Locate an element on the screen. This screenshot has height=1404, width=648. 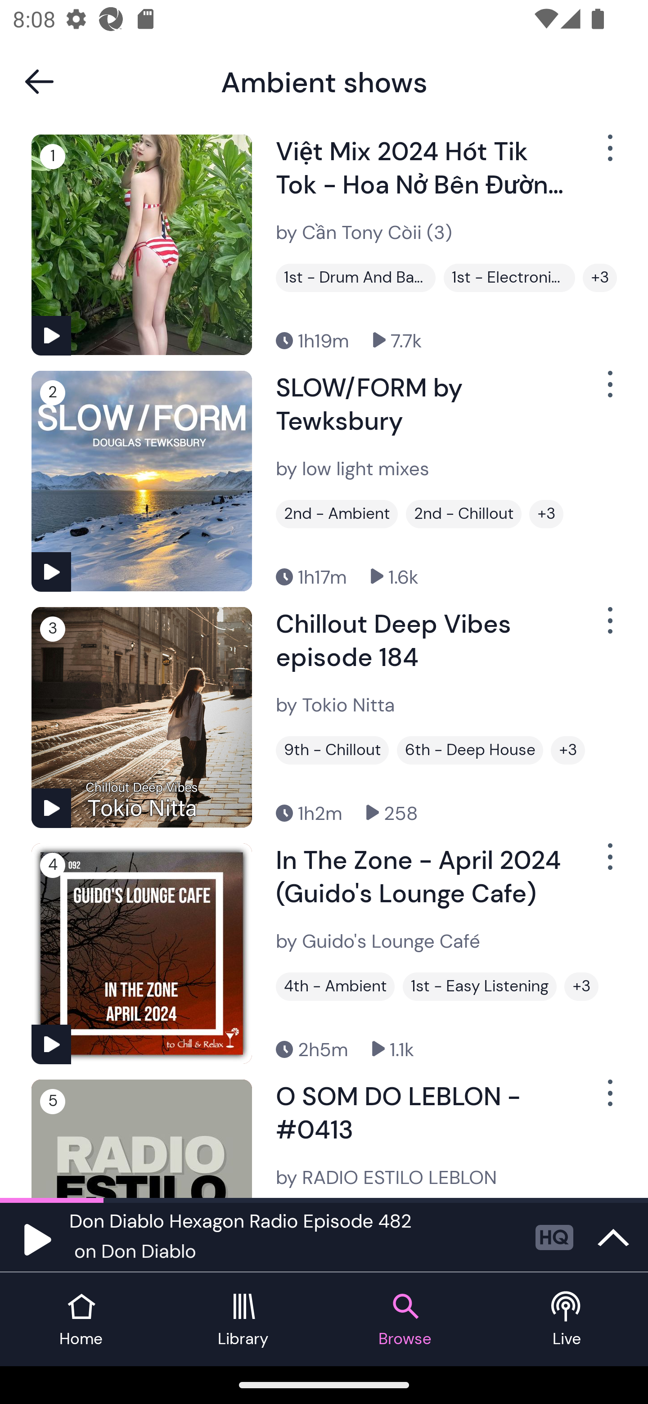
Show Options Menu Button is located at coordinates (608, 155).